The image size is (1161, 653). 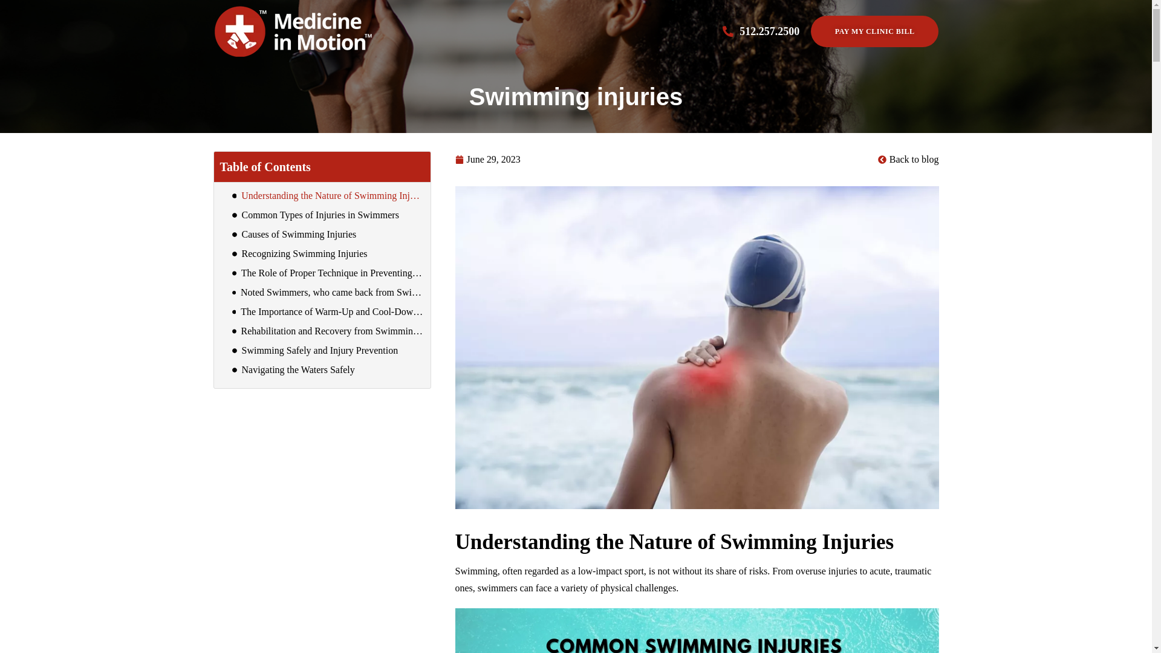 What do you see at coordinates (333, 331) in the screenshot?
I see `Rehabilitation and Recovery from Swimming Injuries` at bounding box center [333, 331].